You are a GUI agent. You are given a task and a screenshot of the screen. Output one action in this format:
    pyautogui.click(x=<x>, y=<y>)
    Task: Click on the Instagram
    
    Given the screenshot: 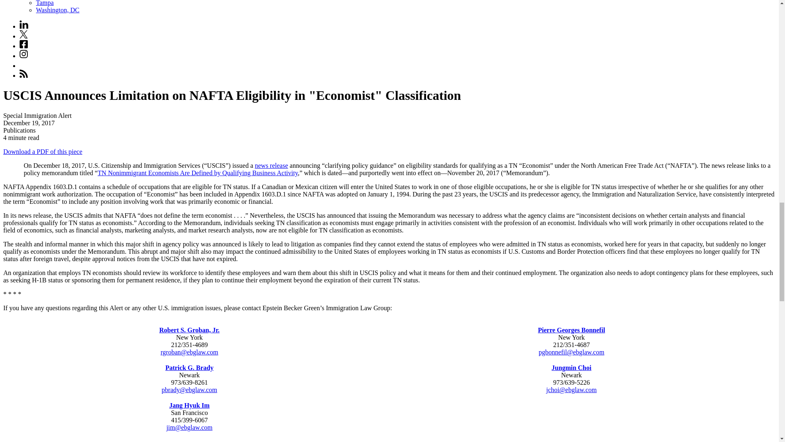 What is the action you would take?
    pyautogui.click(x=24, y=54)
    